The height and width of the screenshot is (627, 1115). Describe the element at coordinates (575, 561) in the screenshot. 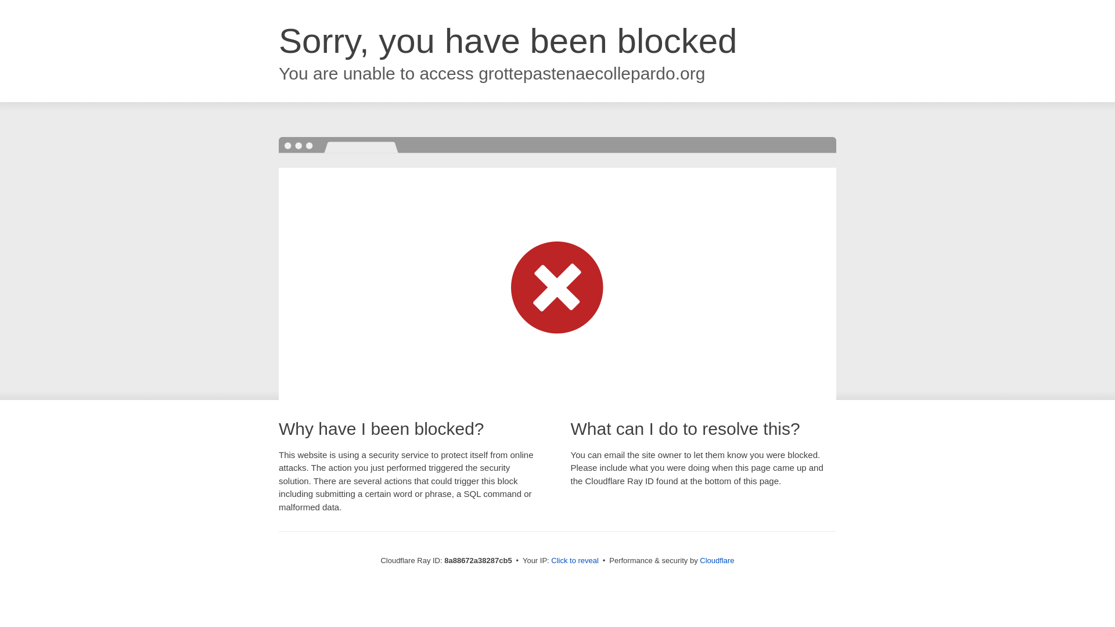

I see `Click to reveal` at that location.